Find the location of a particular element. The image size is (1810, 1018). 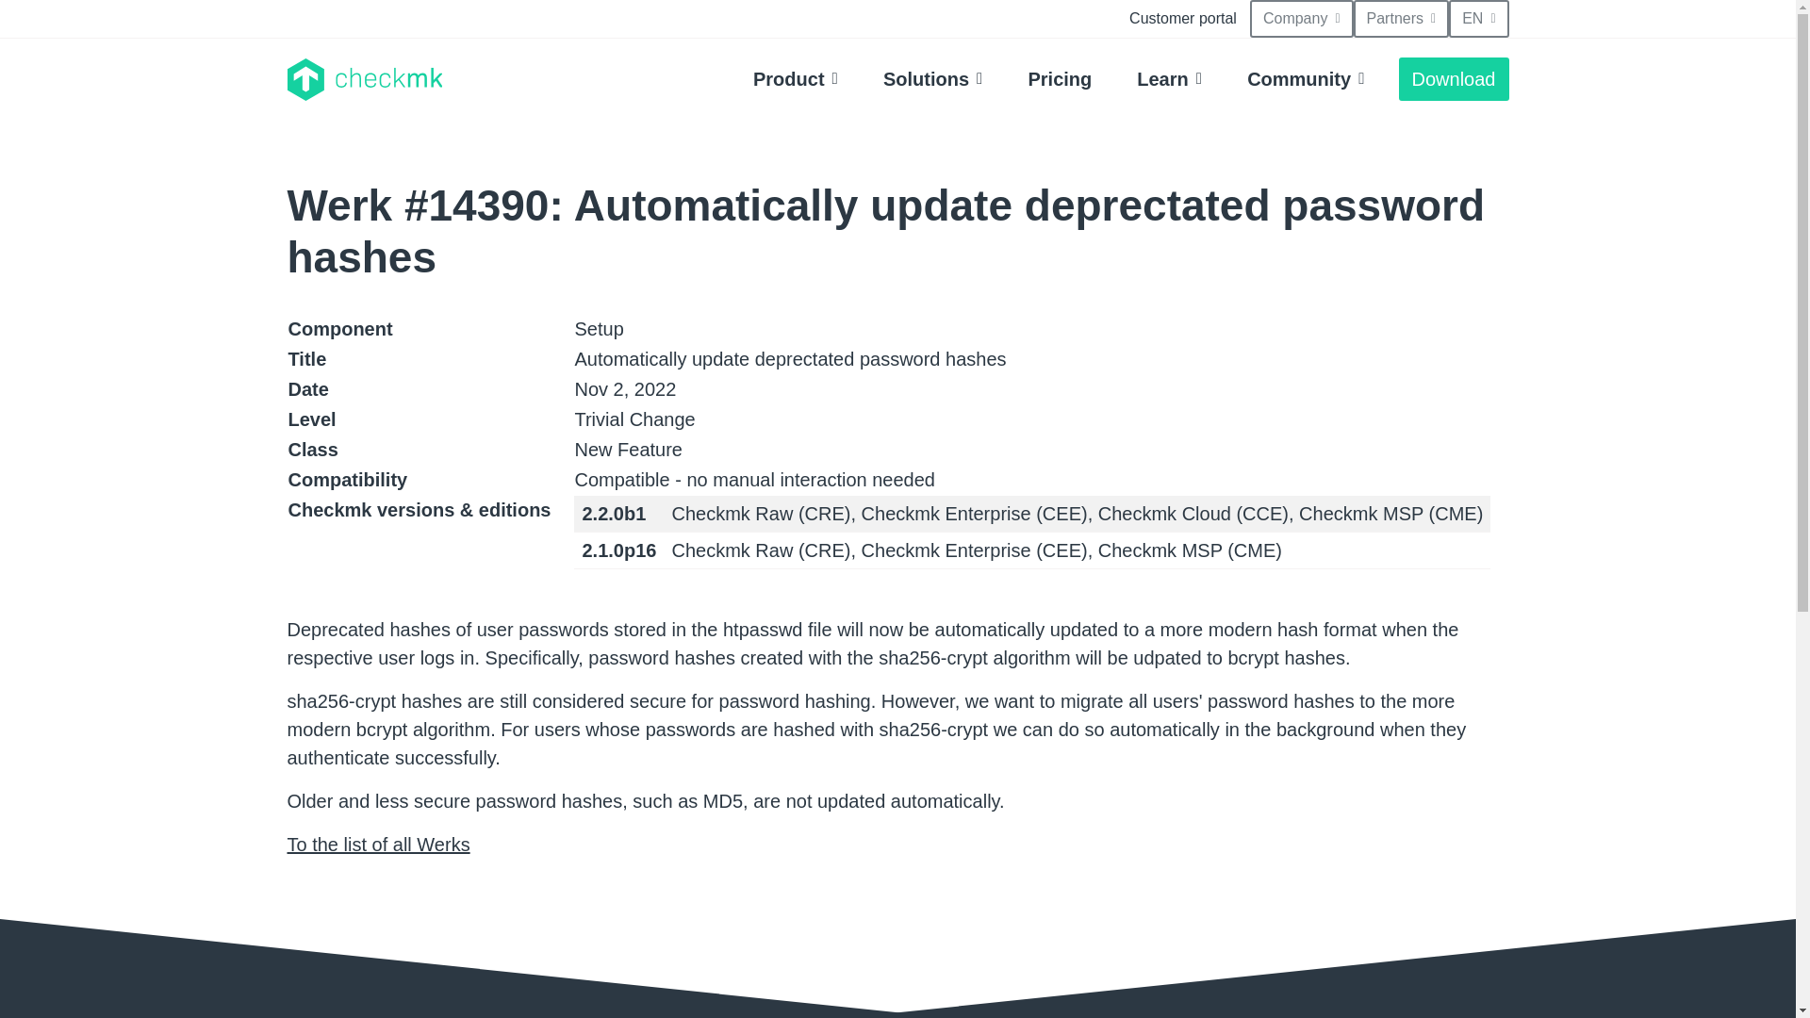

Partners is located at coordinates (1401, 19).